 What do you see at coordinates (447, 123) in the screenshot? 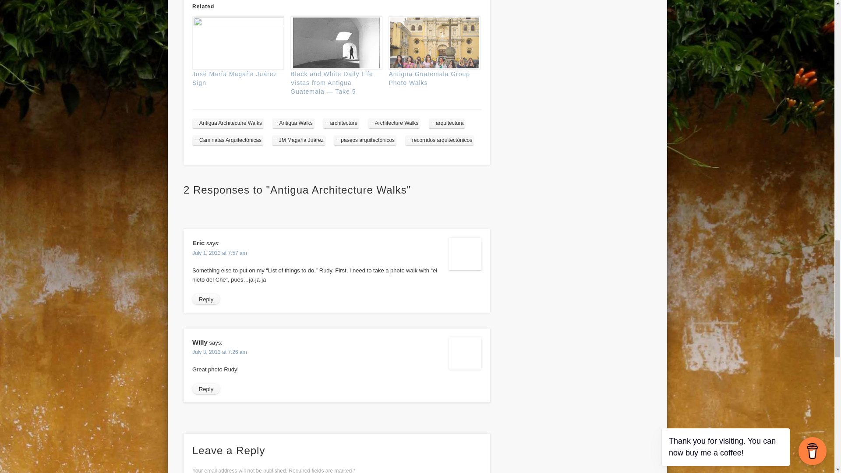
I see `arquitectura` at bounding box center [447, 123].